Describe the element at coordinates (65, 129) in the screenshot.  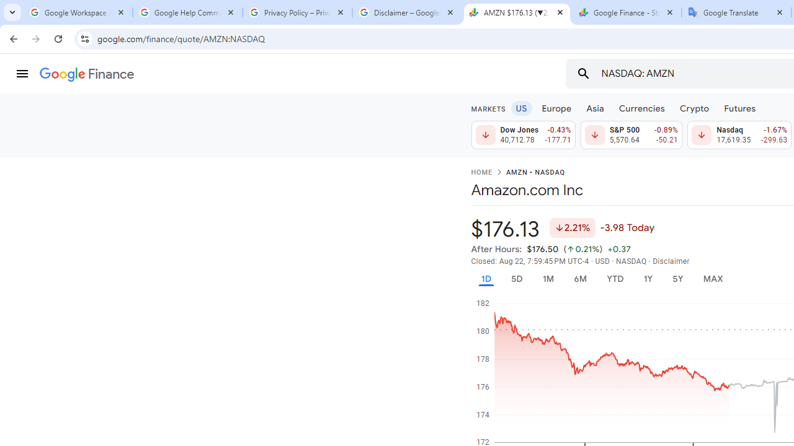
I see `New` at that location.